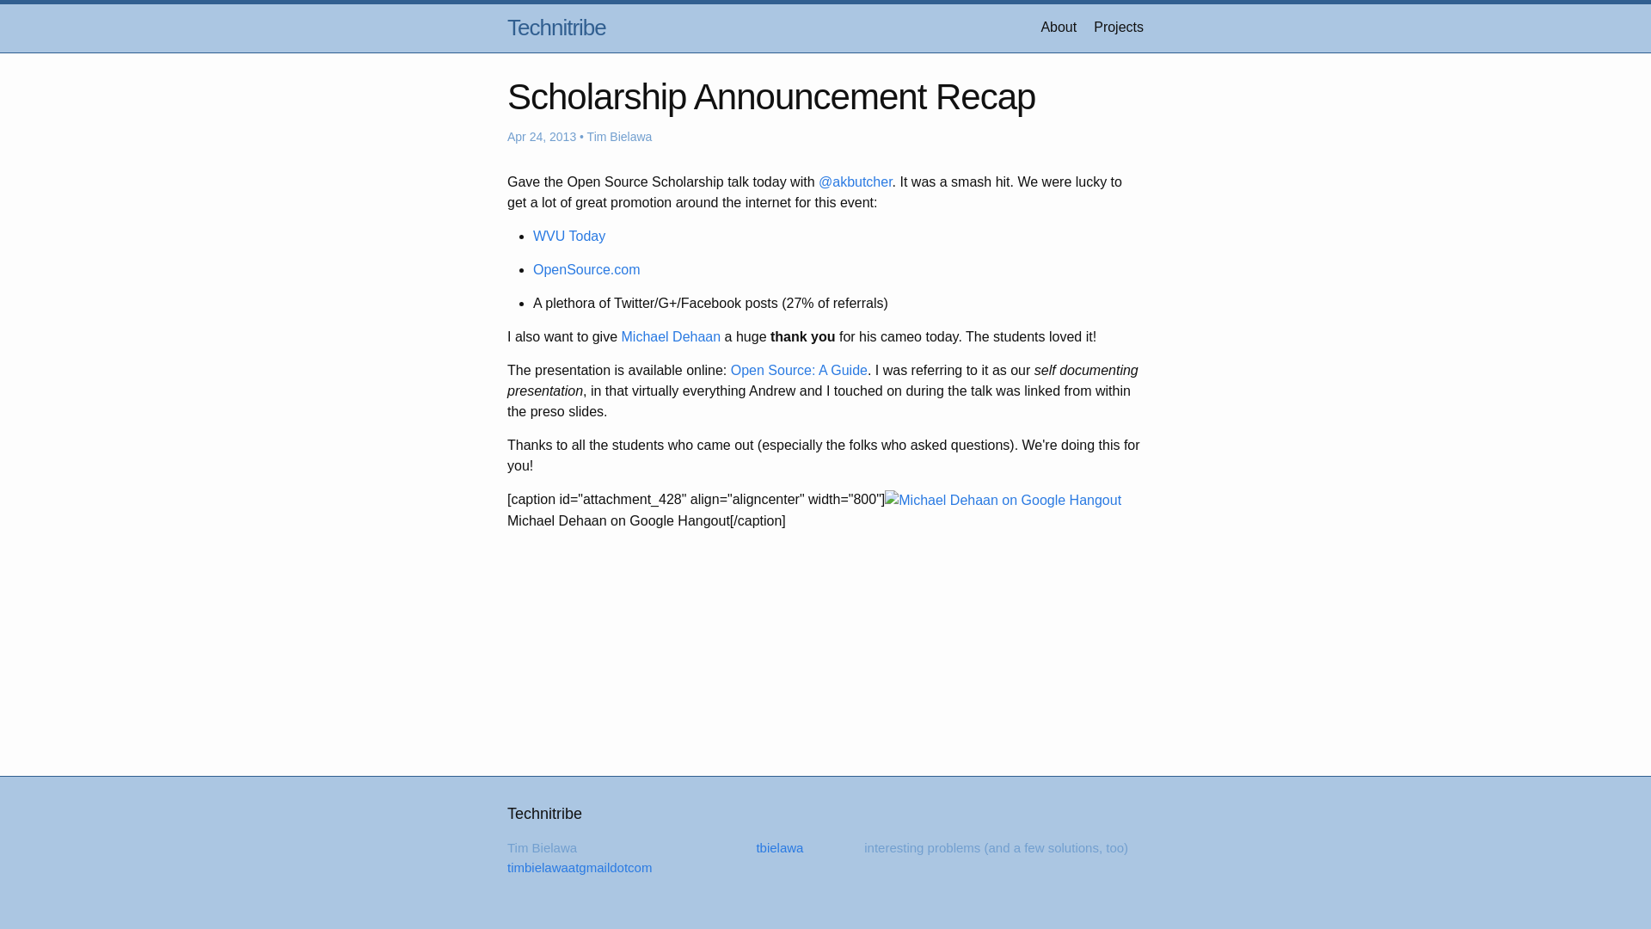 This screenshot has width=1651, height=929. Describe the element at coordinates (769, 847) in the screenshot. I see `tbielawa` at that location.